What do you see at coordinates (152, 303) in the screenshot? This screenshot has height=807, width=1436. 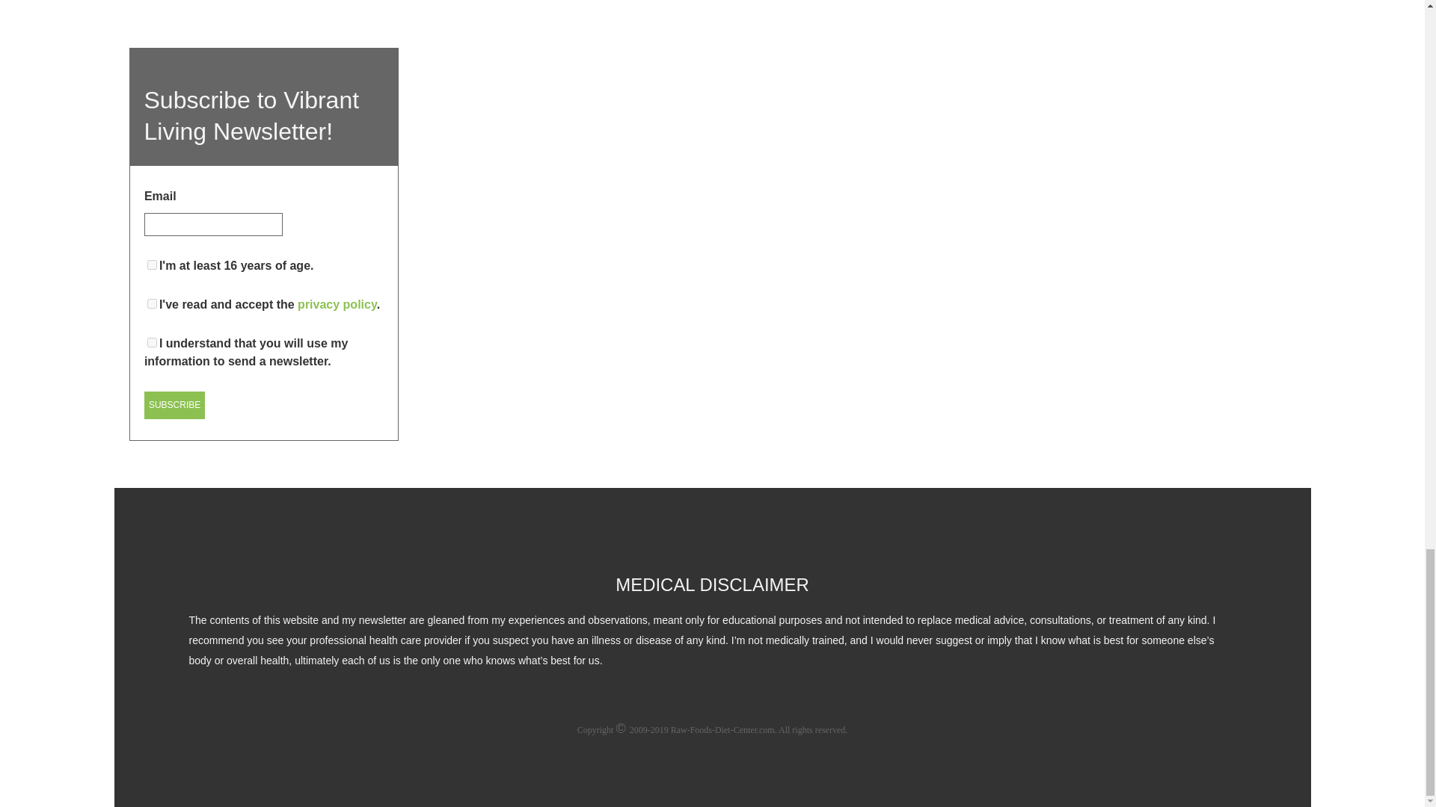 I see `on` at bounding box center [152, 303].